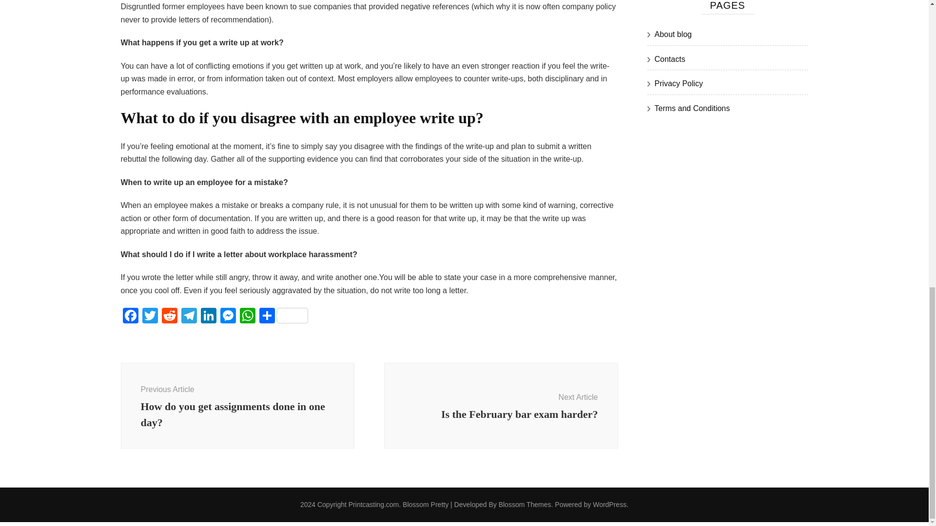  Describe the element at coordinates (150, 316) in the screenshot. I see `Twitter` at that location.